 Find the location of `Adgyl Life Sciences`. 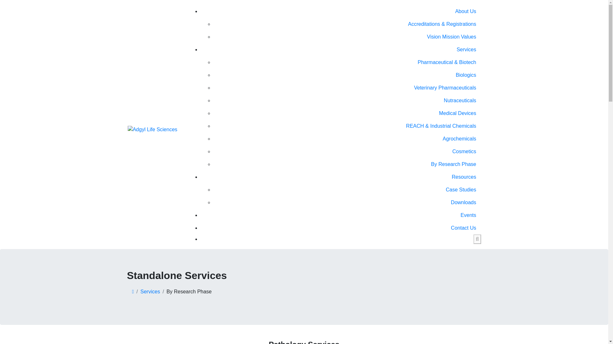

Adgyl Life Sciences is located at coordinates (153, 130).